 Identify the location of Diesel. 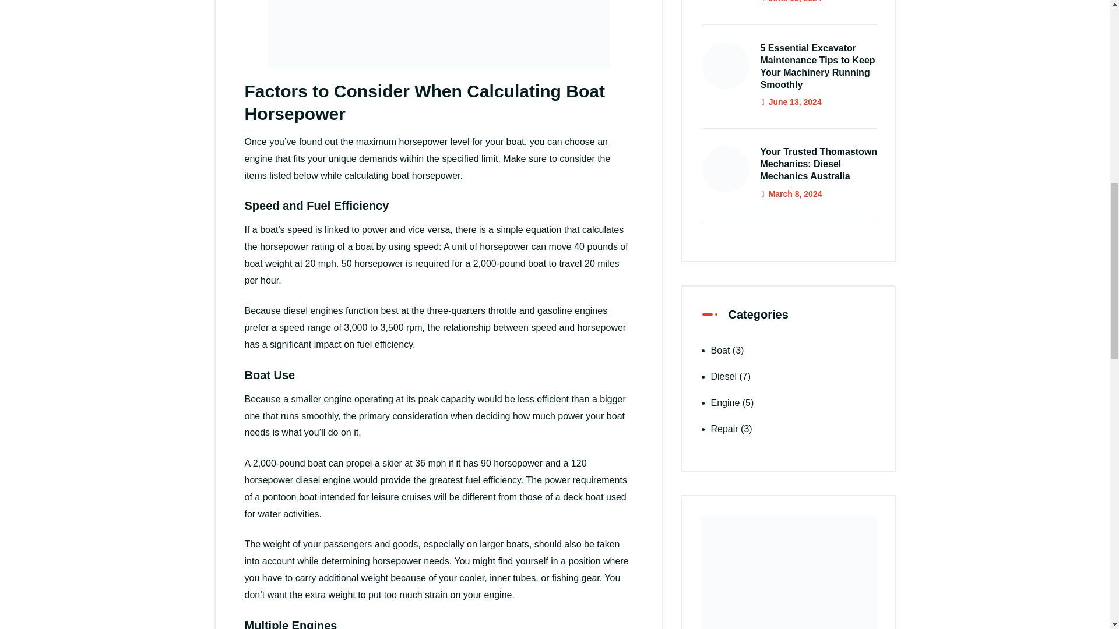
(723, 376).